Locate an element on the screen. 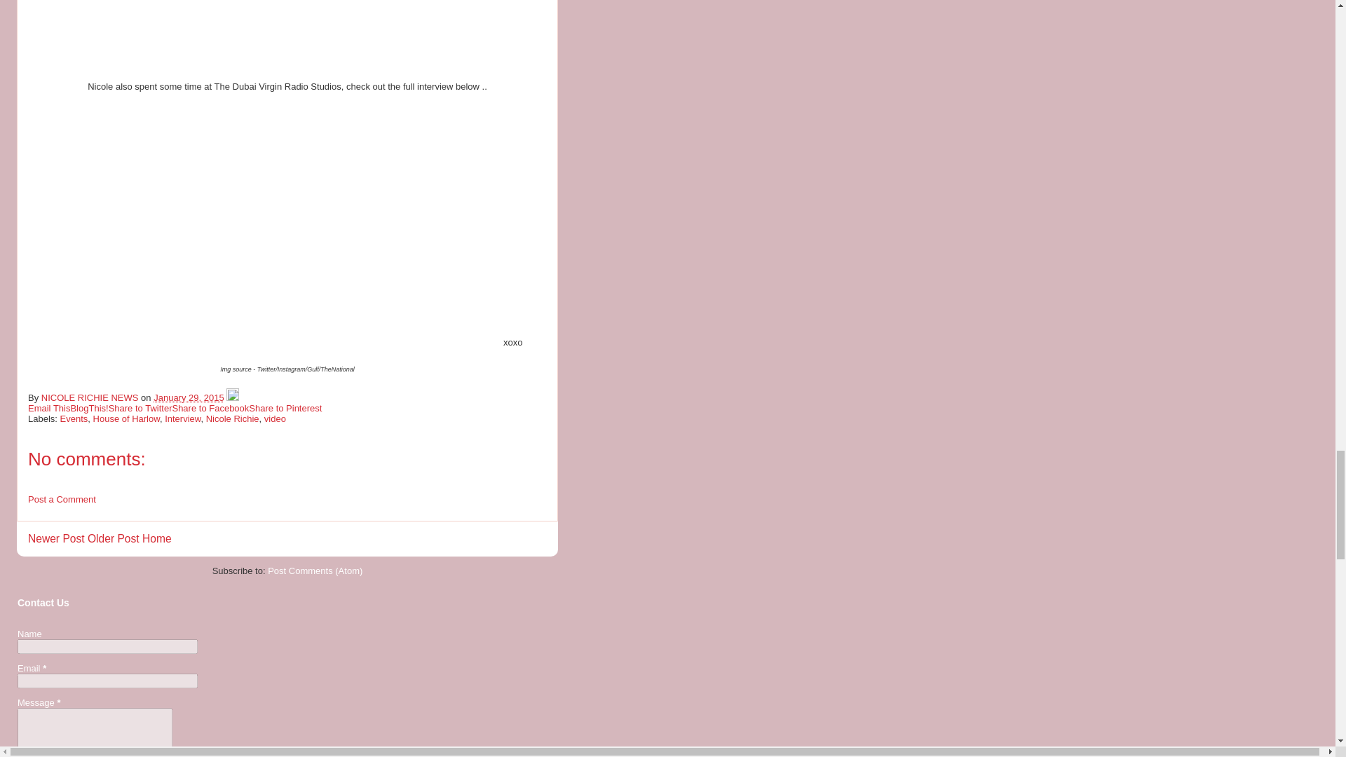 The height and width of the screenshot is (757, 1346). author profile is located at coordinates (91, 397).